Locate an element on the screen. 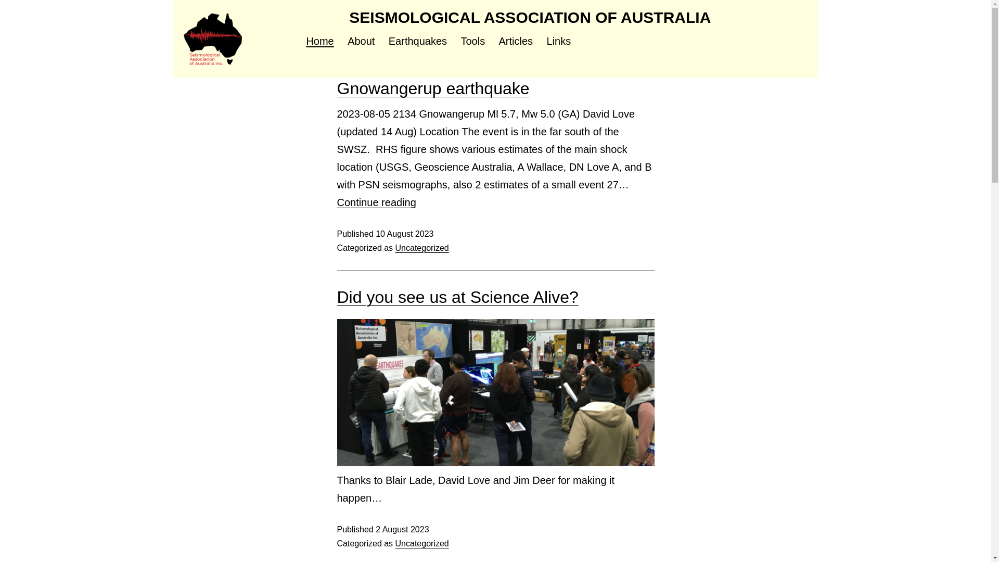  Articles is located at coordinates (516, 42).